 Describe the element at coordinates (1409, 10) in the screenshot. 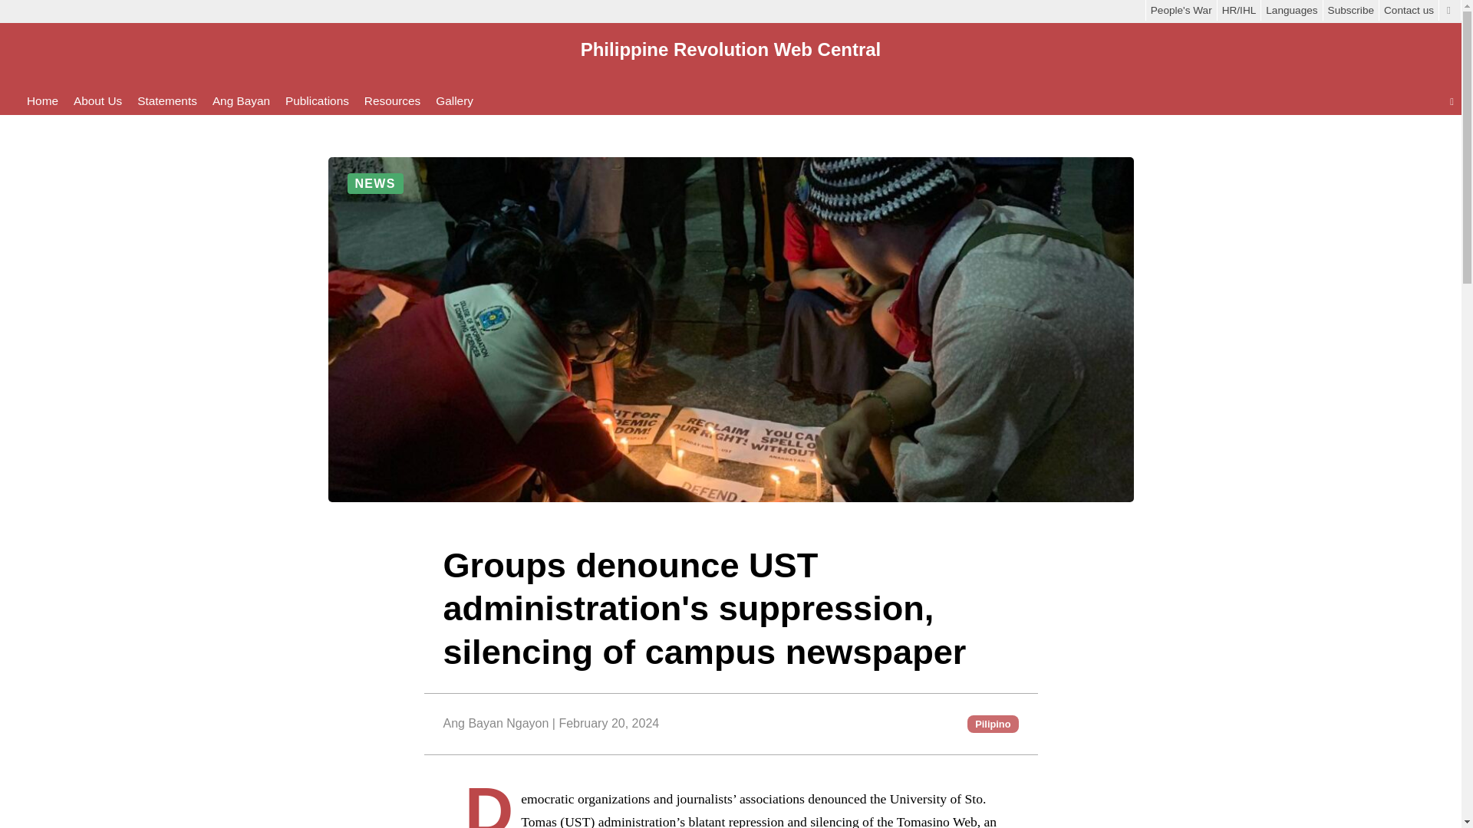

I see `Contact us` at that location.